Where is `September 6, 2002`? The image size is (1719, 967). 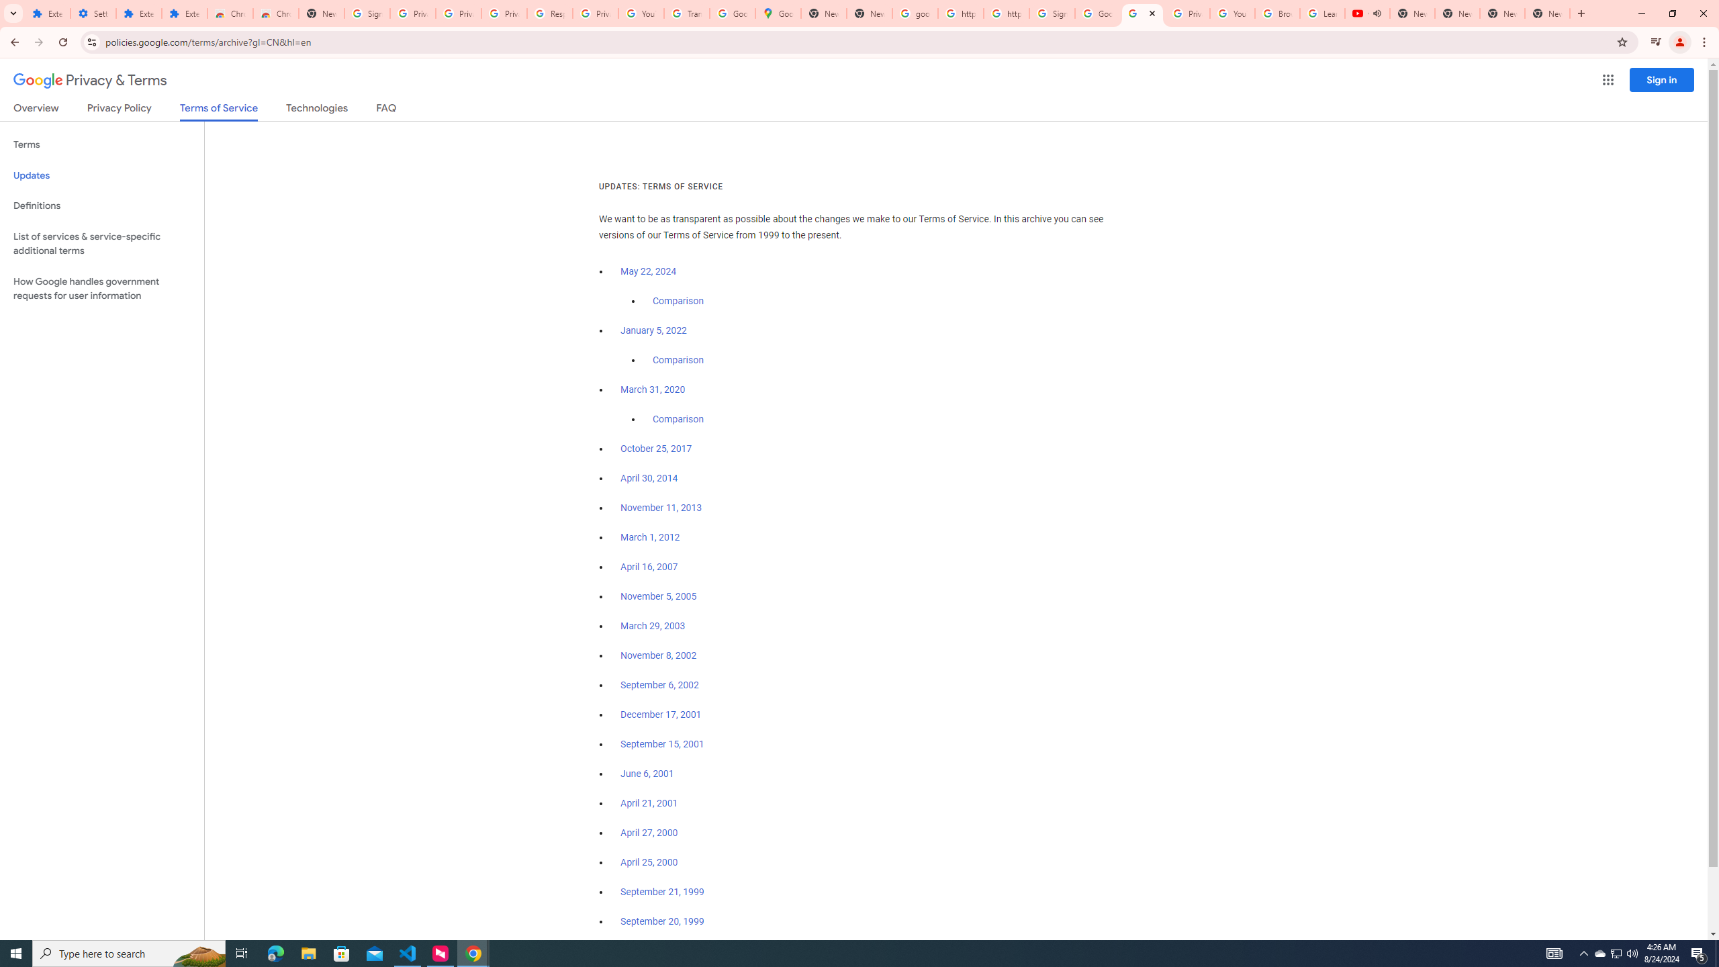
September 6, 2002 is located at coordinates (659, 685).